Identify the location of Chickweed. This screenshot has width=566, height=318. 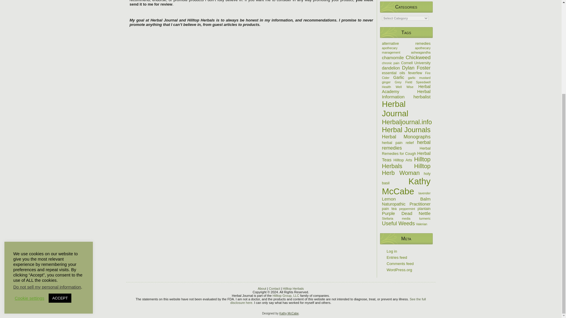
(418, 57).